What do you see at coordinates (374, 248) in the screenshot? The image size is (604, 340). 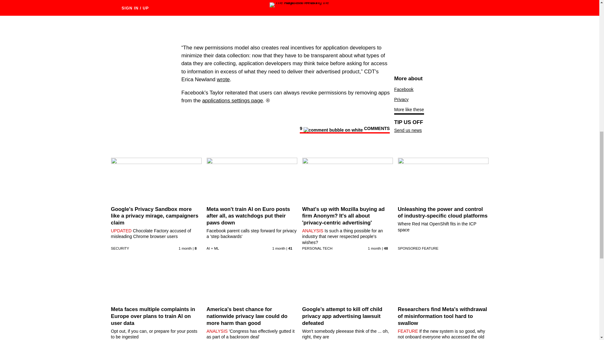 I see `18 Jun 2024 19:32` at bounding box center [374, 248].